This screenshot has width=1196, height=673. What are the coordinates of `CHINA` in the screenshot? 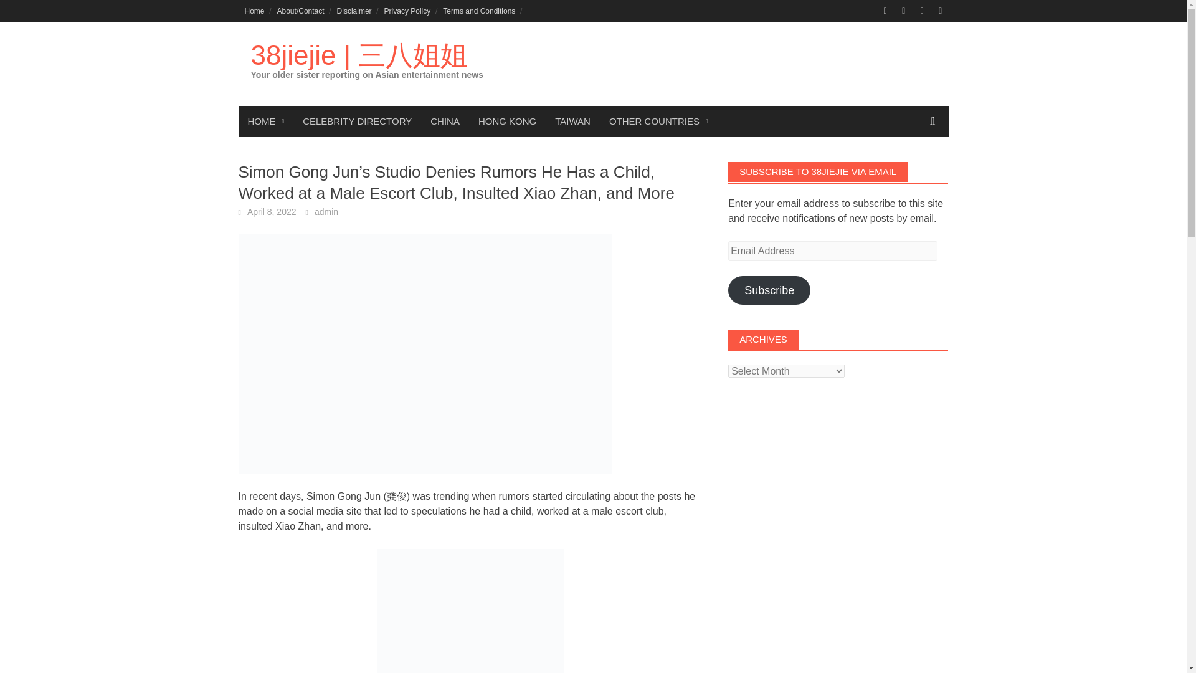 It's located at (445, 121).